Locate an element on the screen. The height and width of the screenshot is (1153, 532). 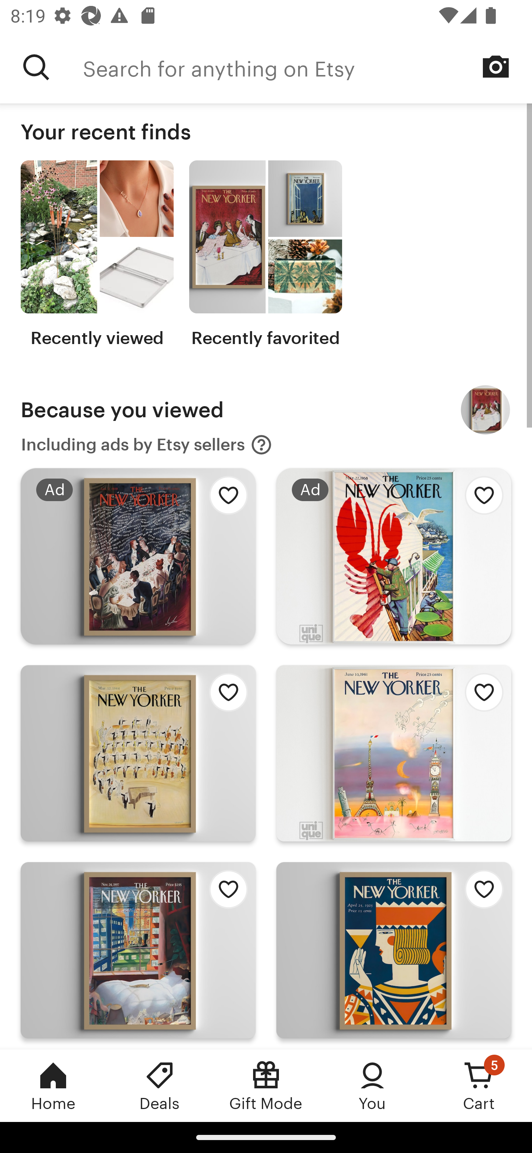
Including ads by Etsy sellers is located at coordinates (147, 445).